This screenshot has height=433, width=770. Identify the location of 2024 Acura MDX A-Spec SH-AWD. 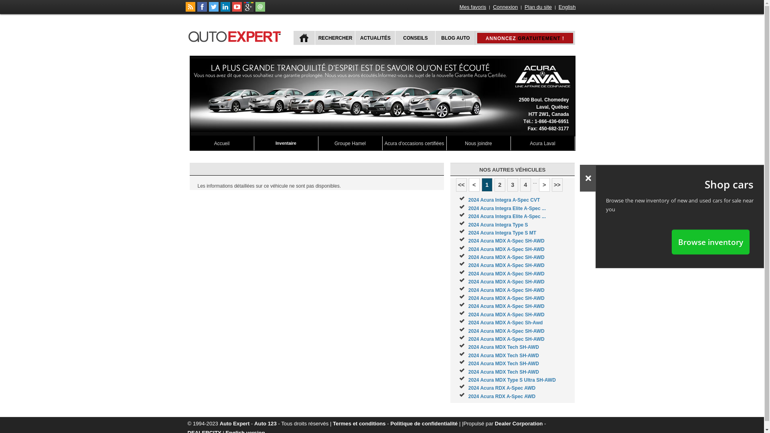
(507, 274).